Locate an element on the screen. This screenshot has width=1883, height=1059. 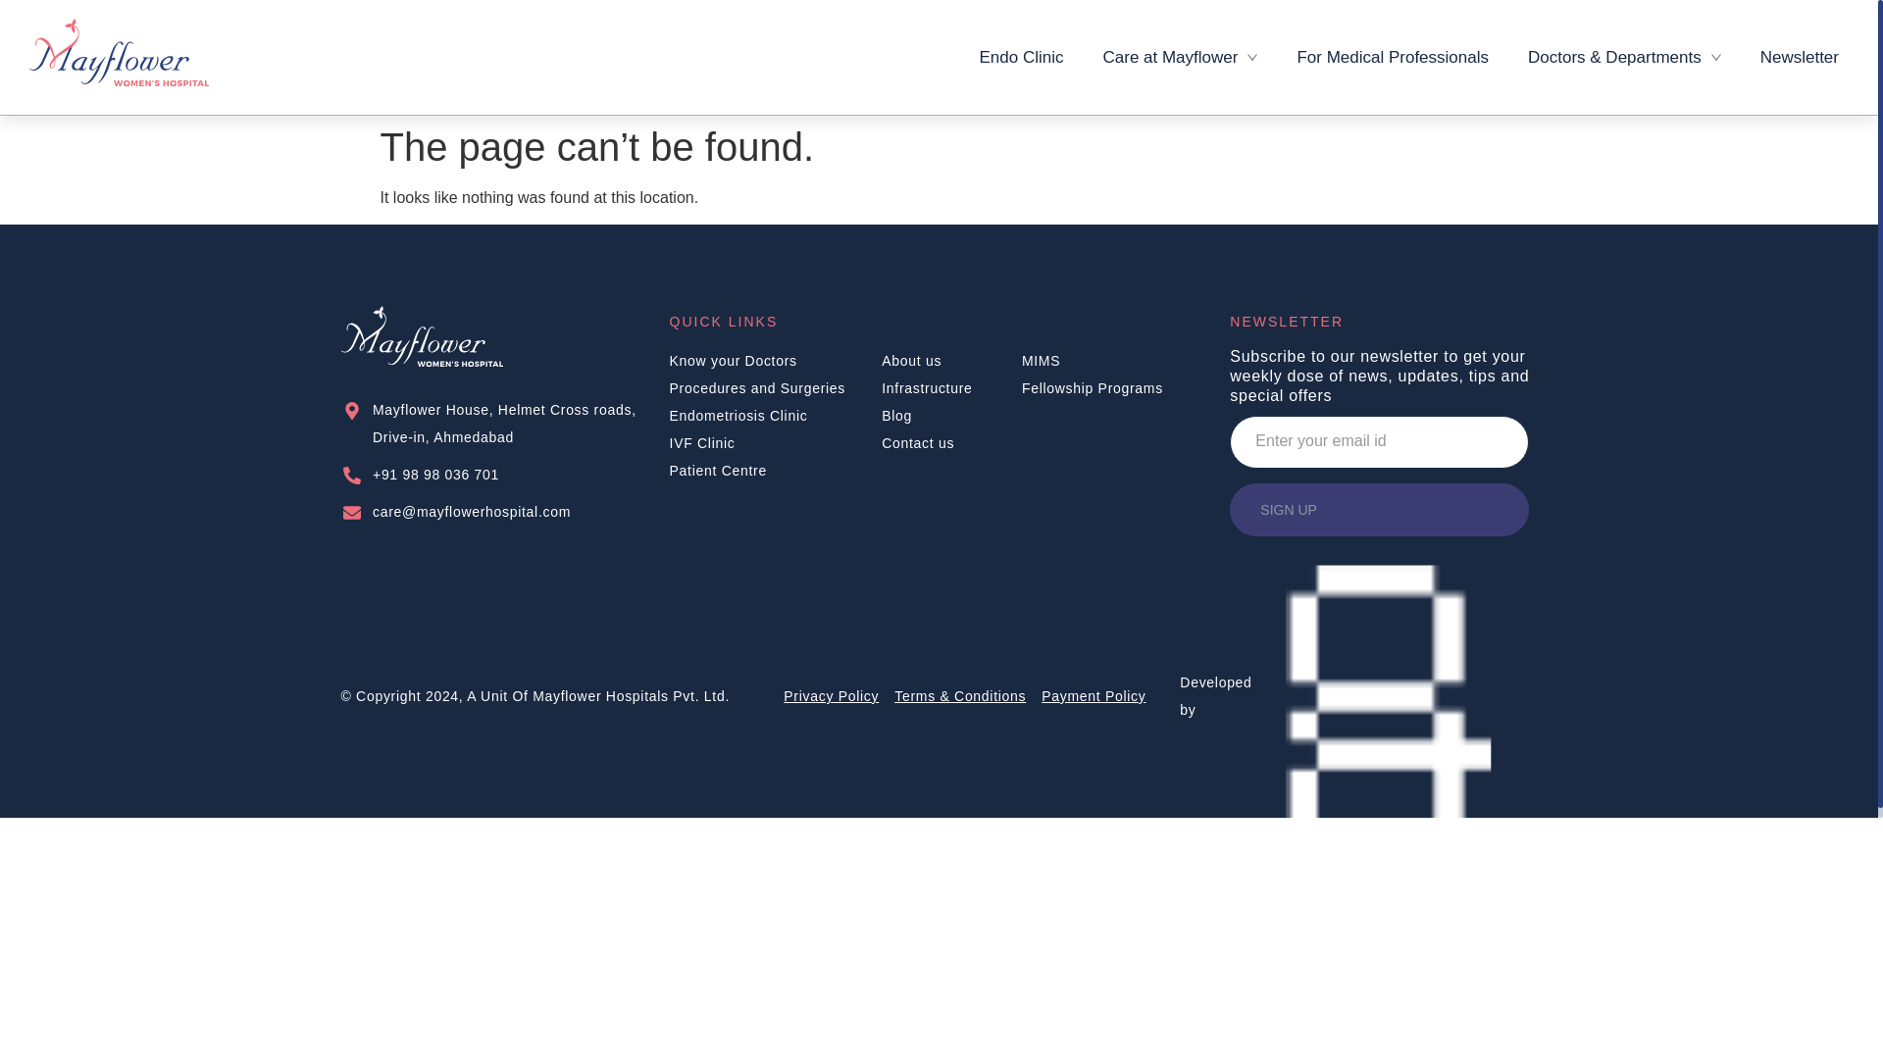
Care at Mayflower is located at coordinates (1179, 57).